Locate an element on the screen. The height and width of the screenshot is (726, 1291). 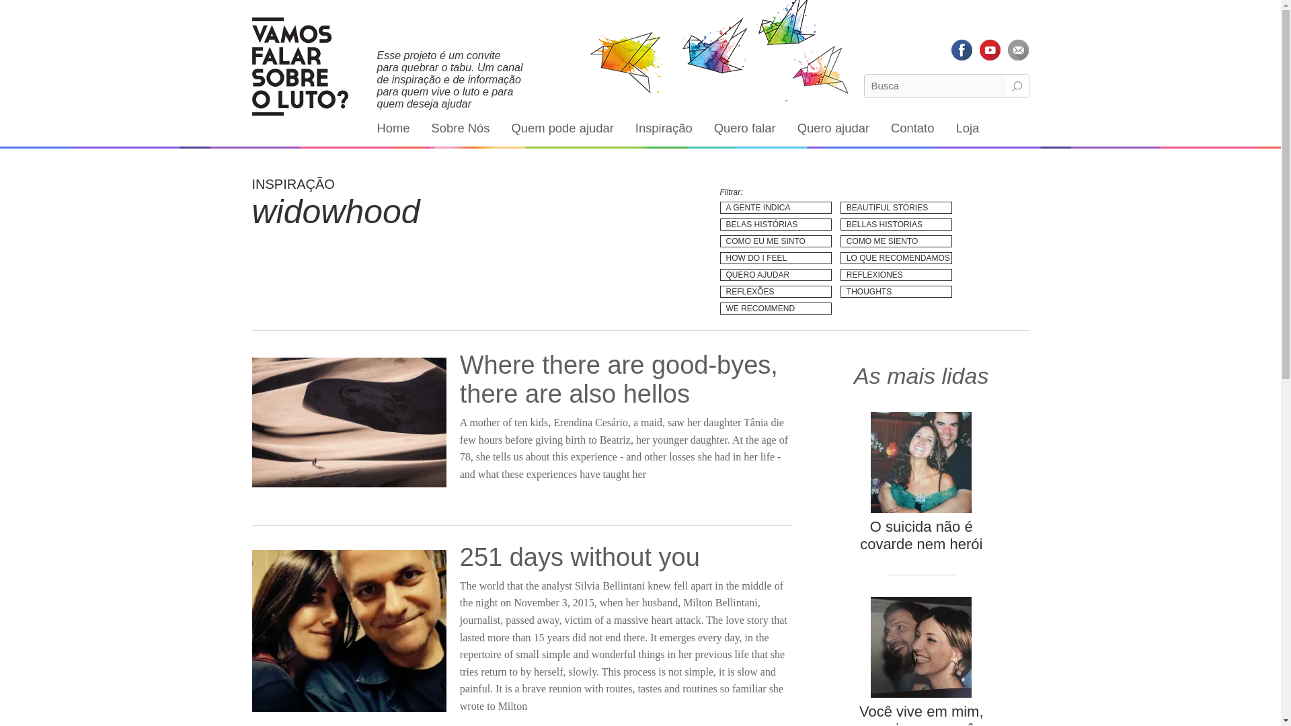
WE RECOMMEND is located at coordinates (775, 308).